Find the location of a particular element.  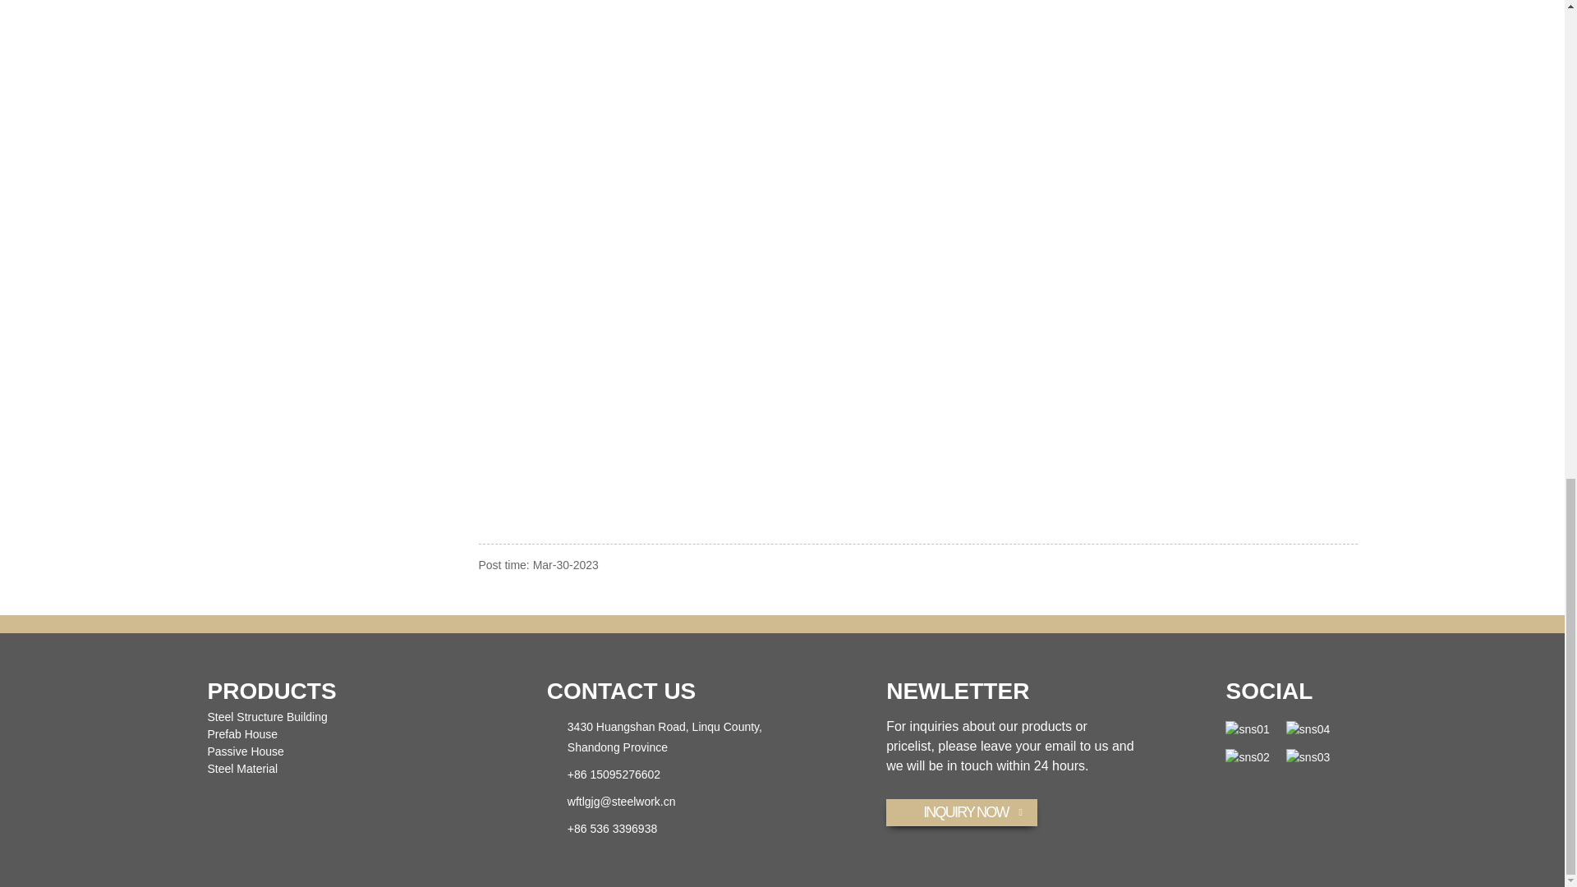

Passive House is located at coordinates (245, 751).